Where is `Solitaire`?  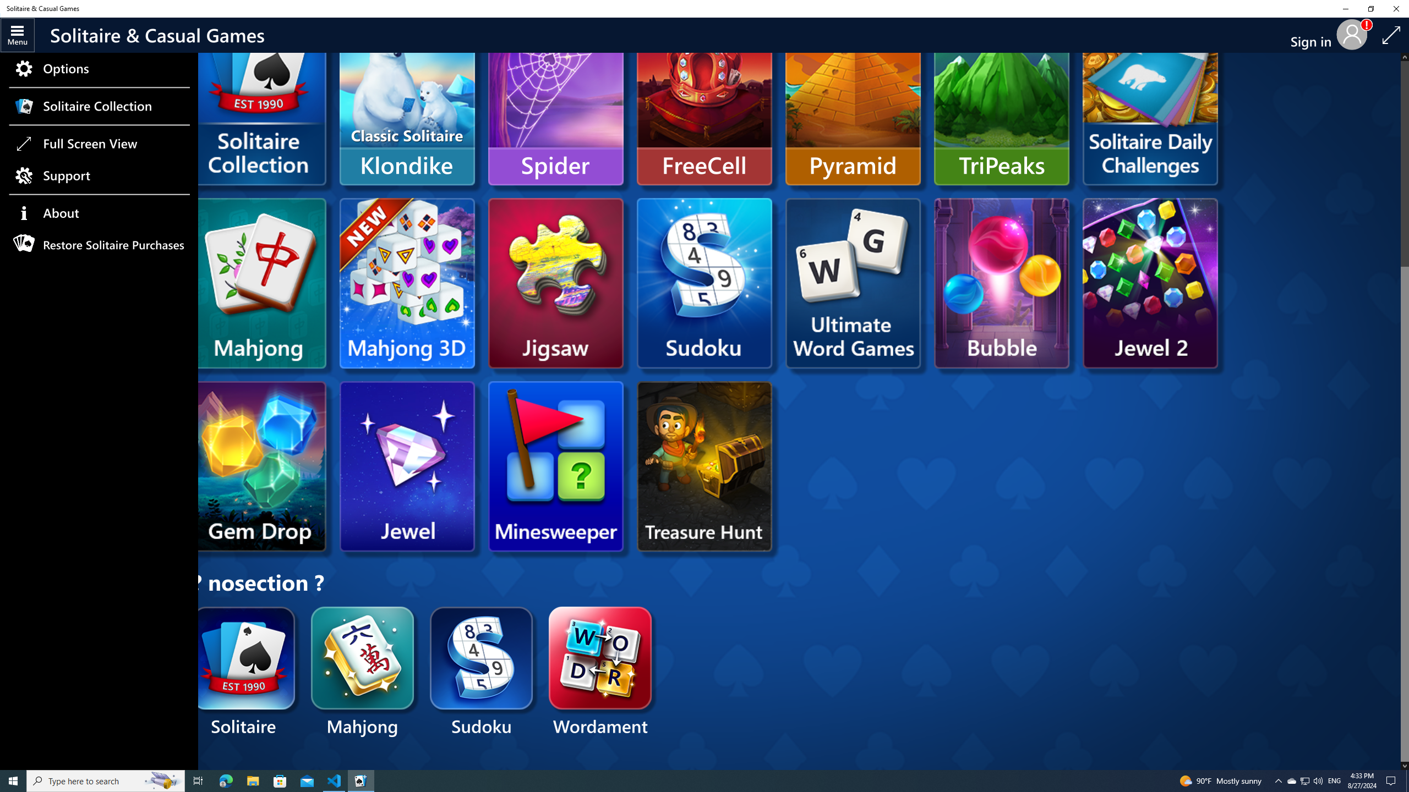
Solitaire is located at coordinates (244, 673).